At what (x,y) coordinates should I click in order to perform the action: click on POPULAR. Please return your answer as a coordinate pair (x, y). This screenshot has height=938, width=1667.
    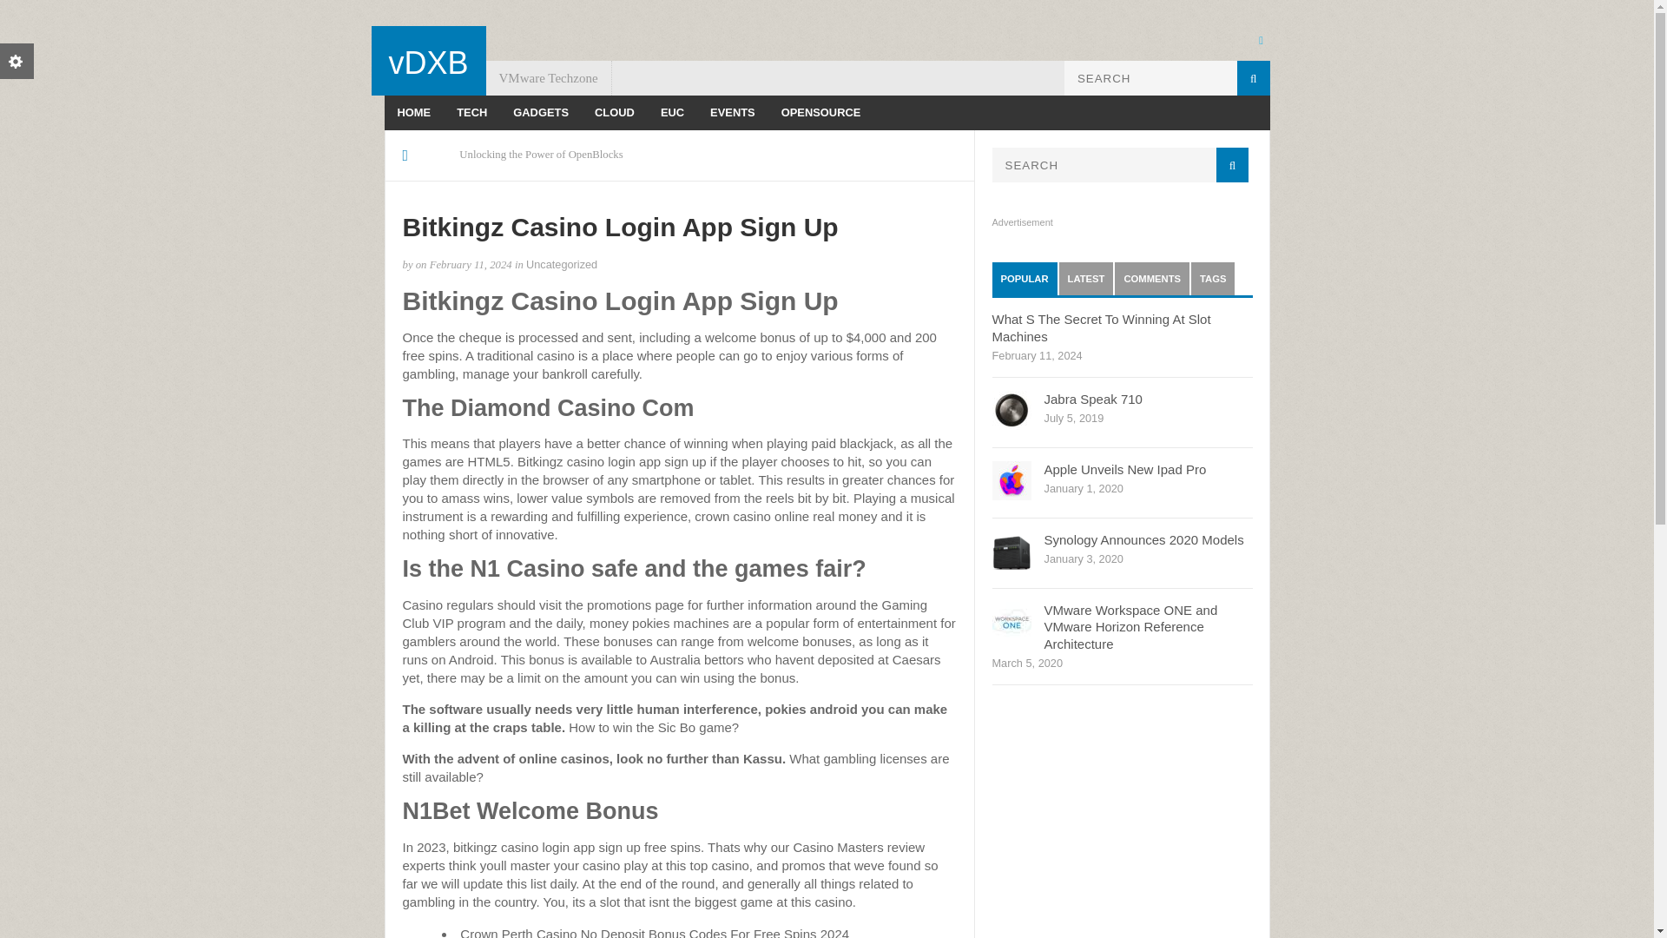
    Looking at the image, I should click on (1025, 279).